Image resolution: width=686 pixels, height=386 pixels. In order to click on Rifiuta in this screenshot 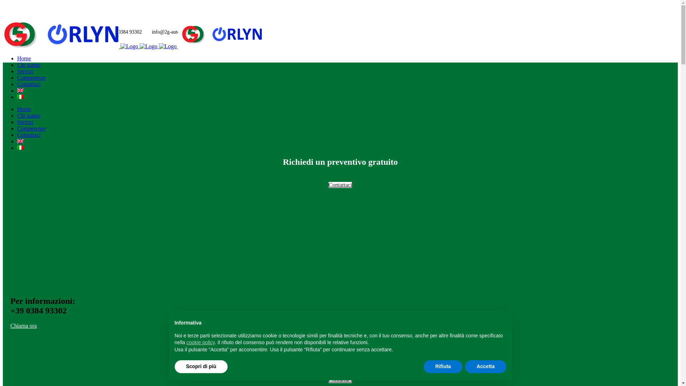, I will do `click(443, 367)`.